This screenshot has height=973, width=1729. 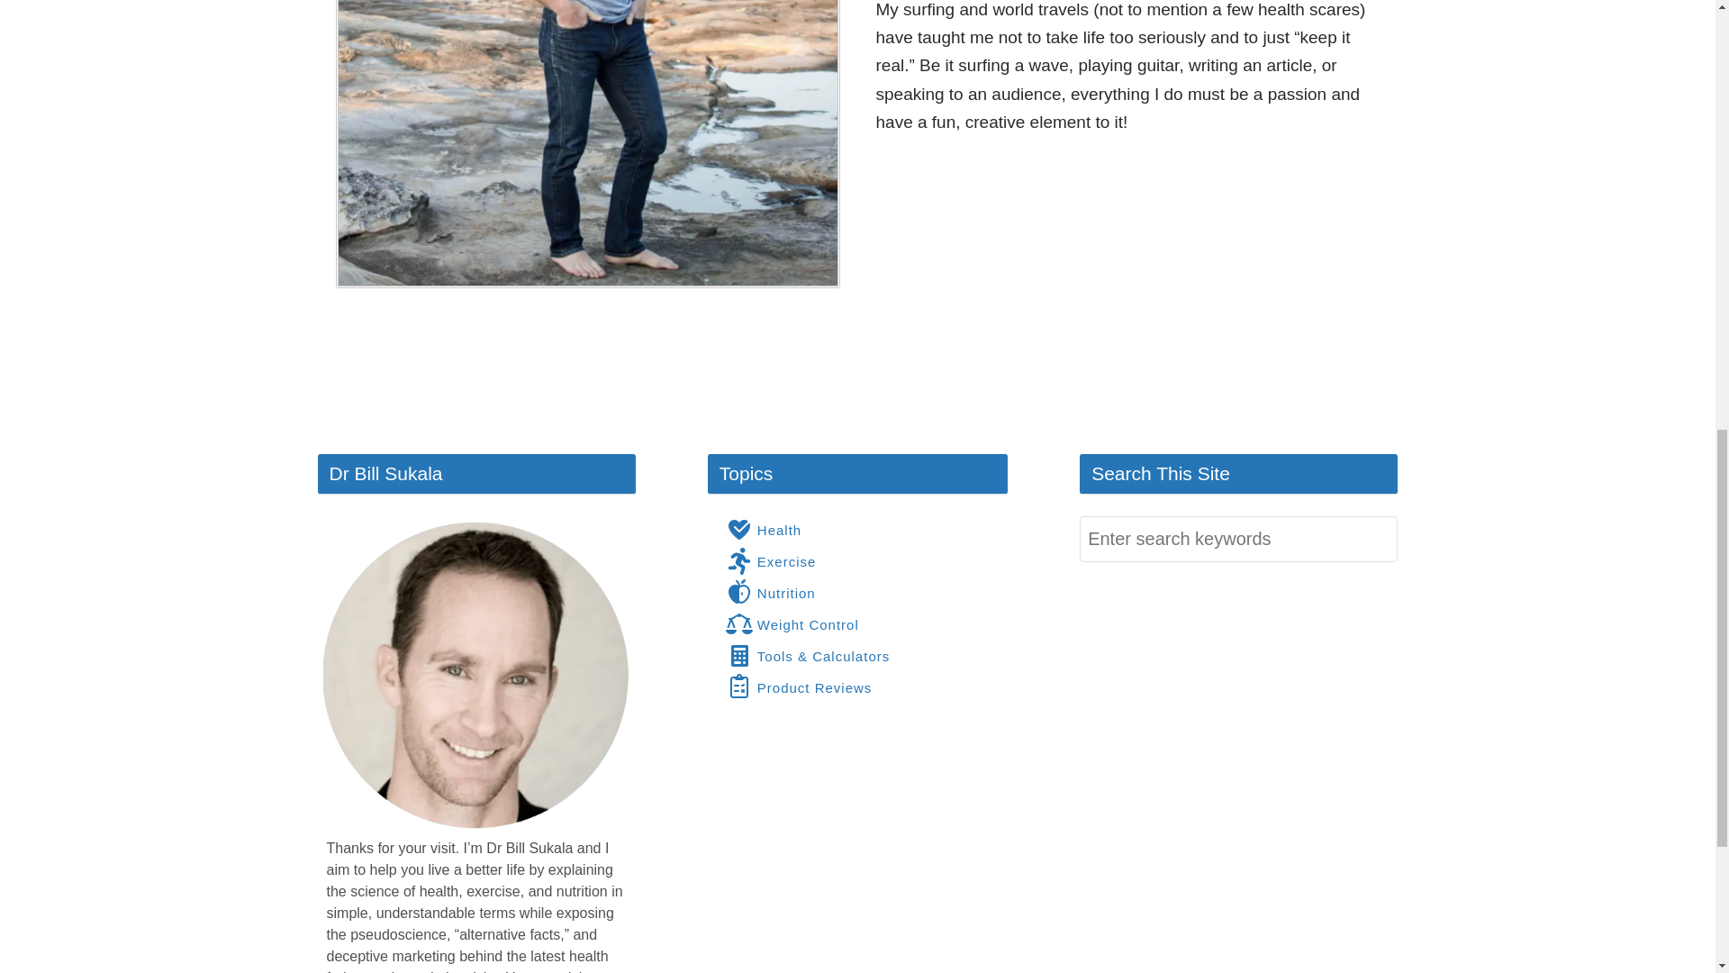 What do you see at coordinates (771, 592) in the screenshot?
I see `Nutrition` at bounding box center [771, 592].